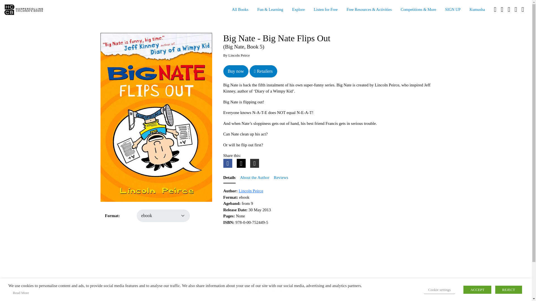  Describe the element at coordinates (250, 292) in the screenshot. I see `facebook` at that location.